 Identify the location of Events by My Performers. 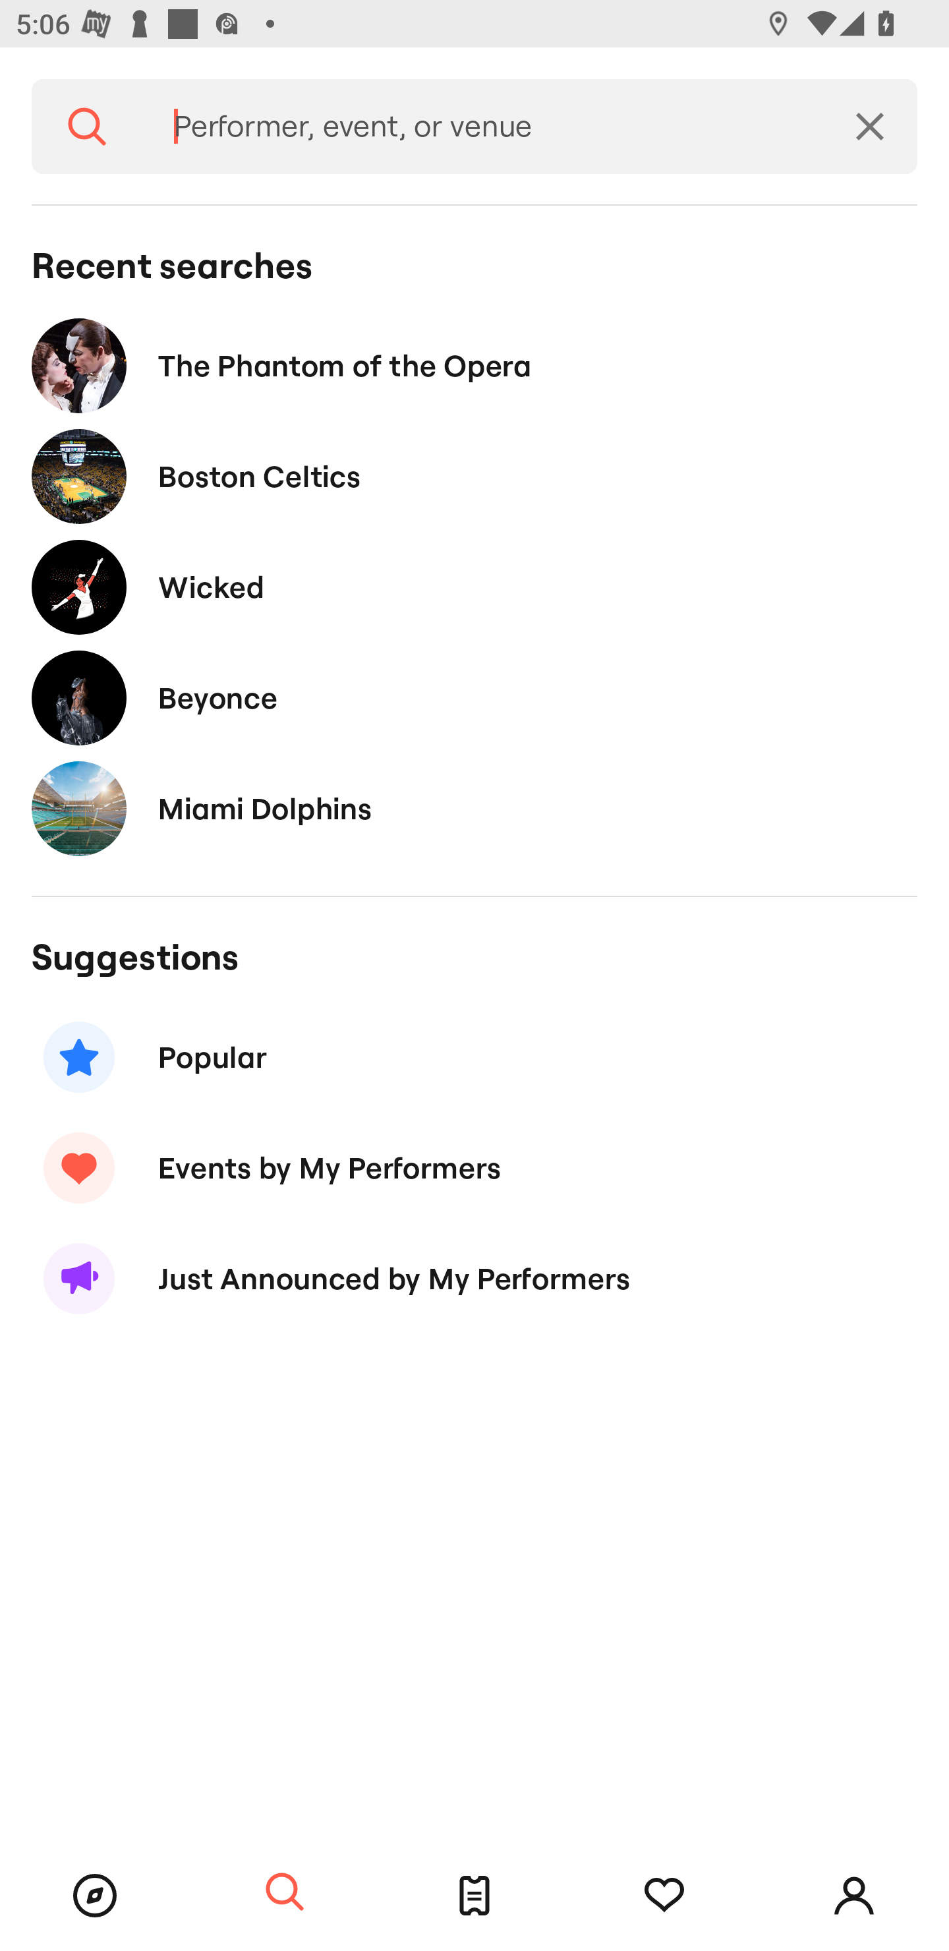
(474, 1167).